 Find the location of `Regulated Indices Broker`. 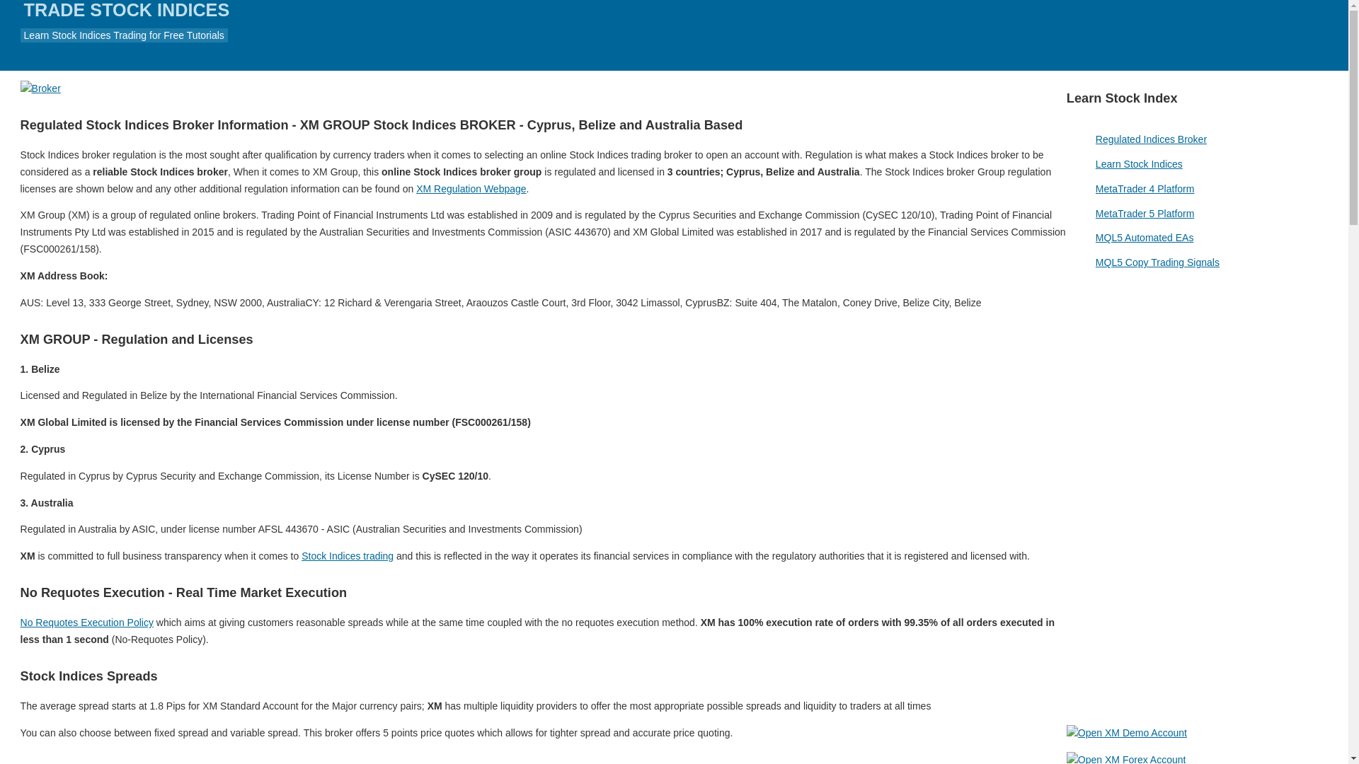

Regulated Indices Broker is located at coordinates (1151, 139).